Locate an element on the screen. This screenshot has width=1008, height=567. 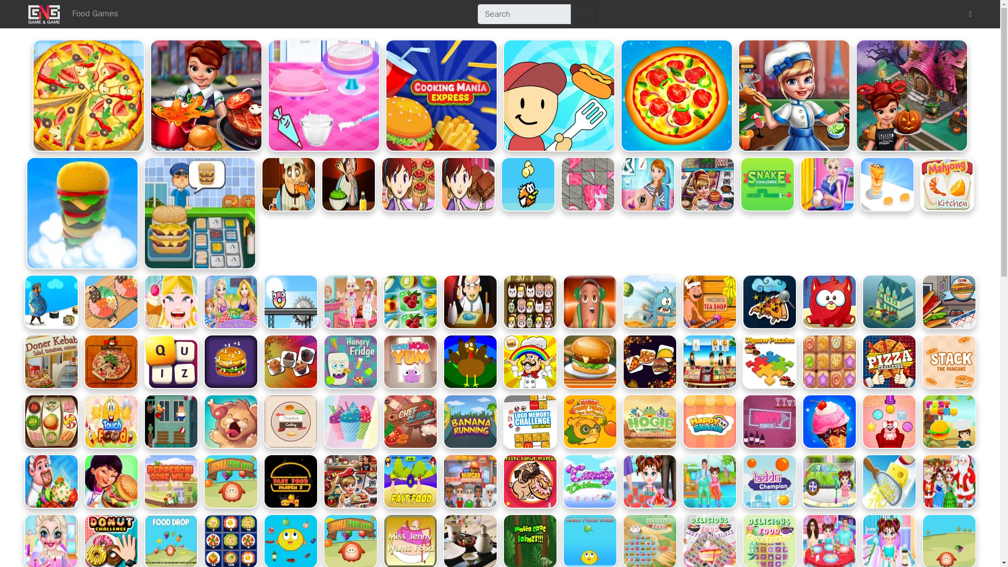
Pizza Clicker Tycoon is located at coordinates (676, 96).